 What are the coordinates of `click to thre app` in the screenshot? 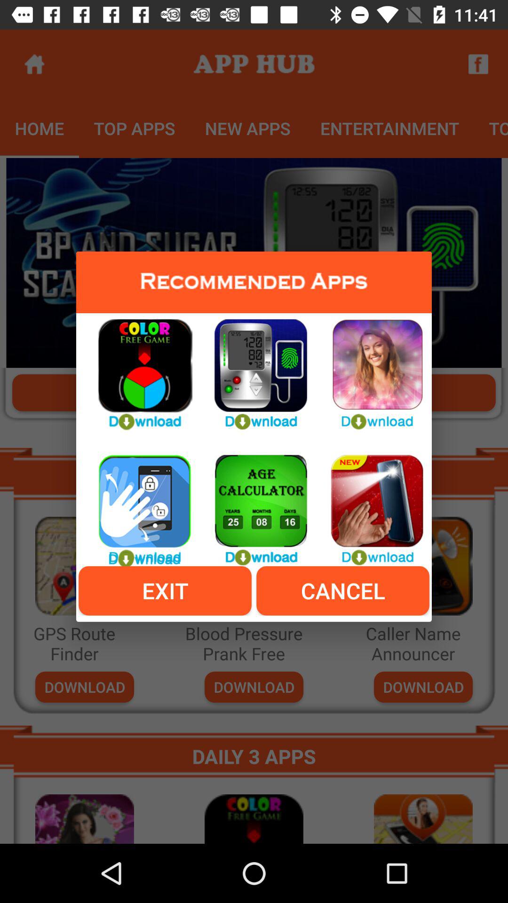 It's located at (370, 369).